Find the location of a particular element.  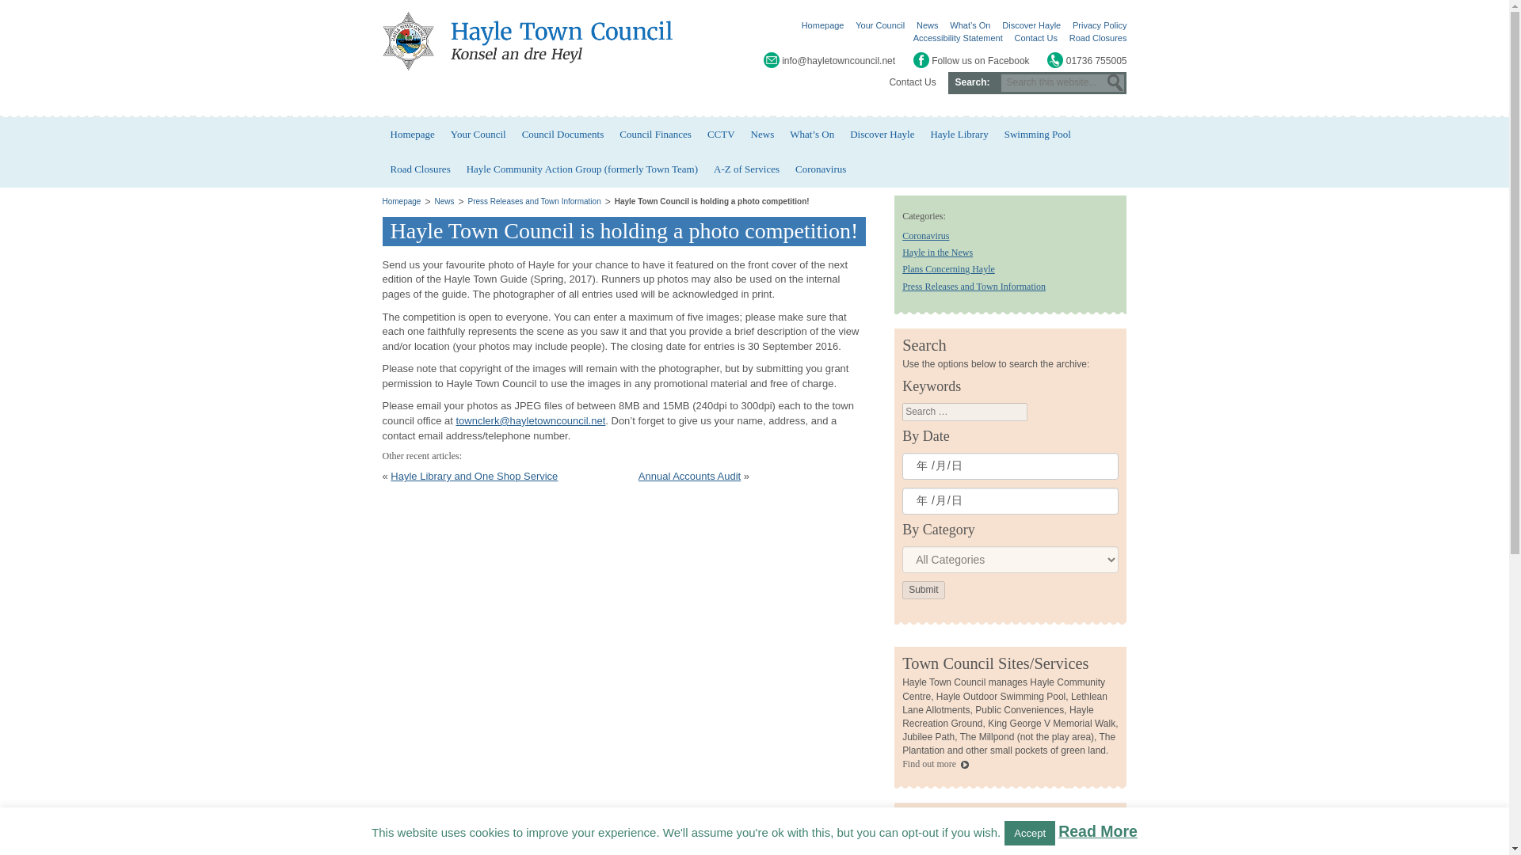

Hayle Town Council Homepage is located at coordinates (529, 41).